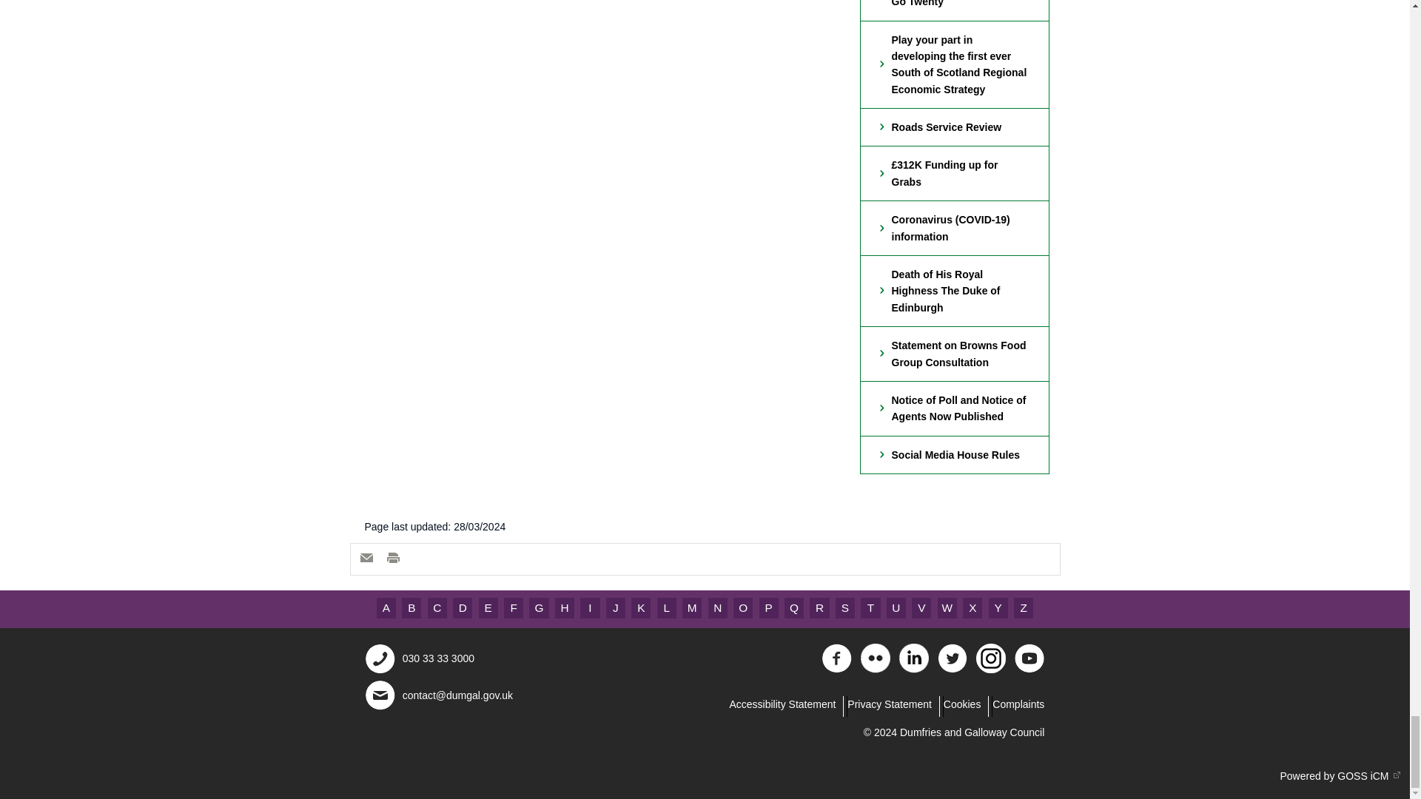  I want to click on Facebook - Dumfries and Galloway Council, so click(836, 669).